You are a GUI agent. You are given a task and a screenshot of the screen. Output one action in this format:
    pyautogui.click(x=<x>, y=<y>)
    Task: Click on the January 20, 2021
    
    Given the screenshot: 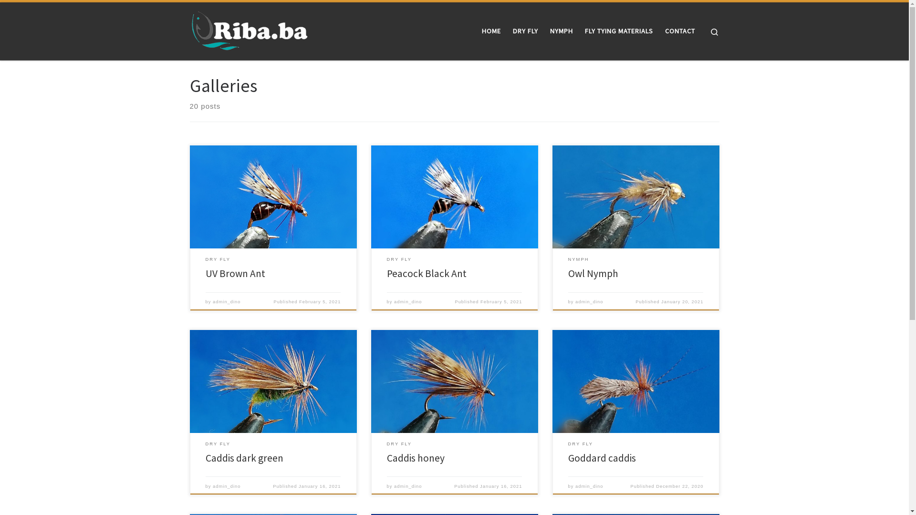 What is the action you would take?
    pyautogui.click(x=682, y=302)
    